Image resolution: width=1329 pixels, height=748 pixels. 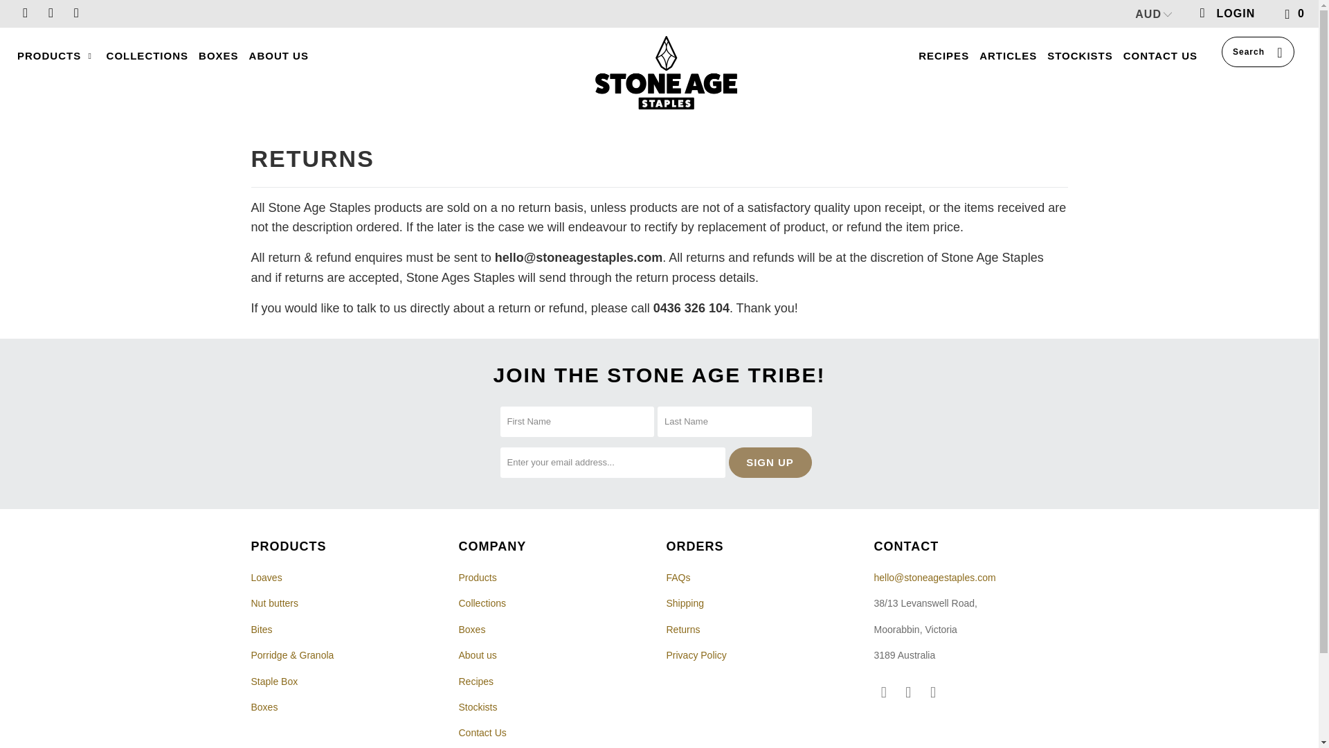 What do you see at coordinates (278, 57) in the screenshot?
I see `ABOUT US` at bounding box center [278, 57].